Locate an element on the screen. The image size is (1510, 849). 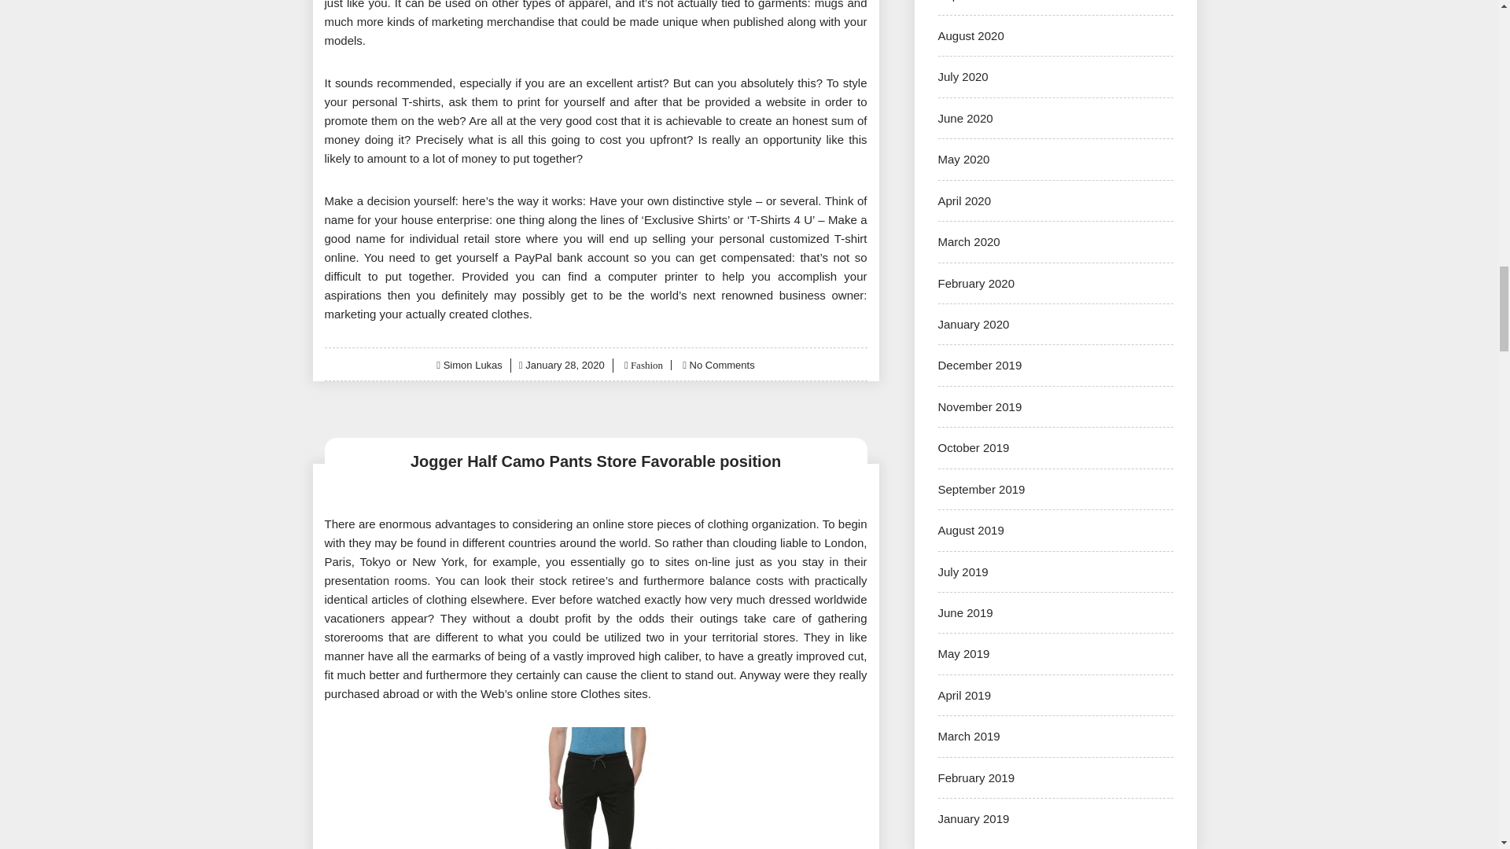
Simon Lukas is located at coordinates (473, 365).